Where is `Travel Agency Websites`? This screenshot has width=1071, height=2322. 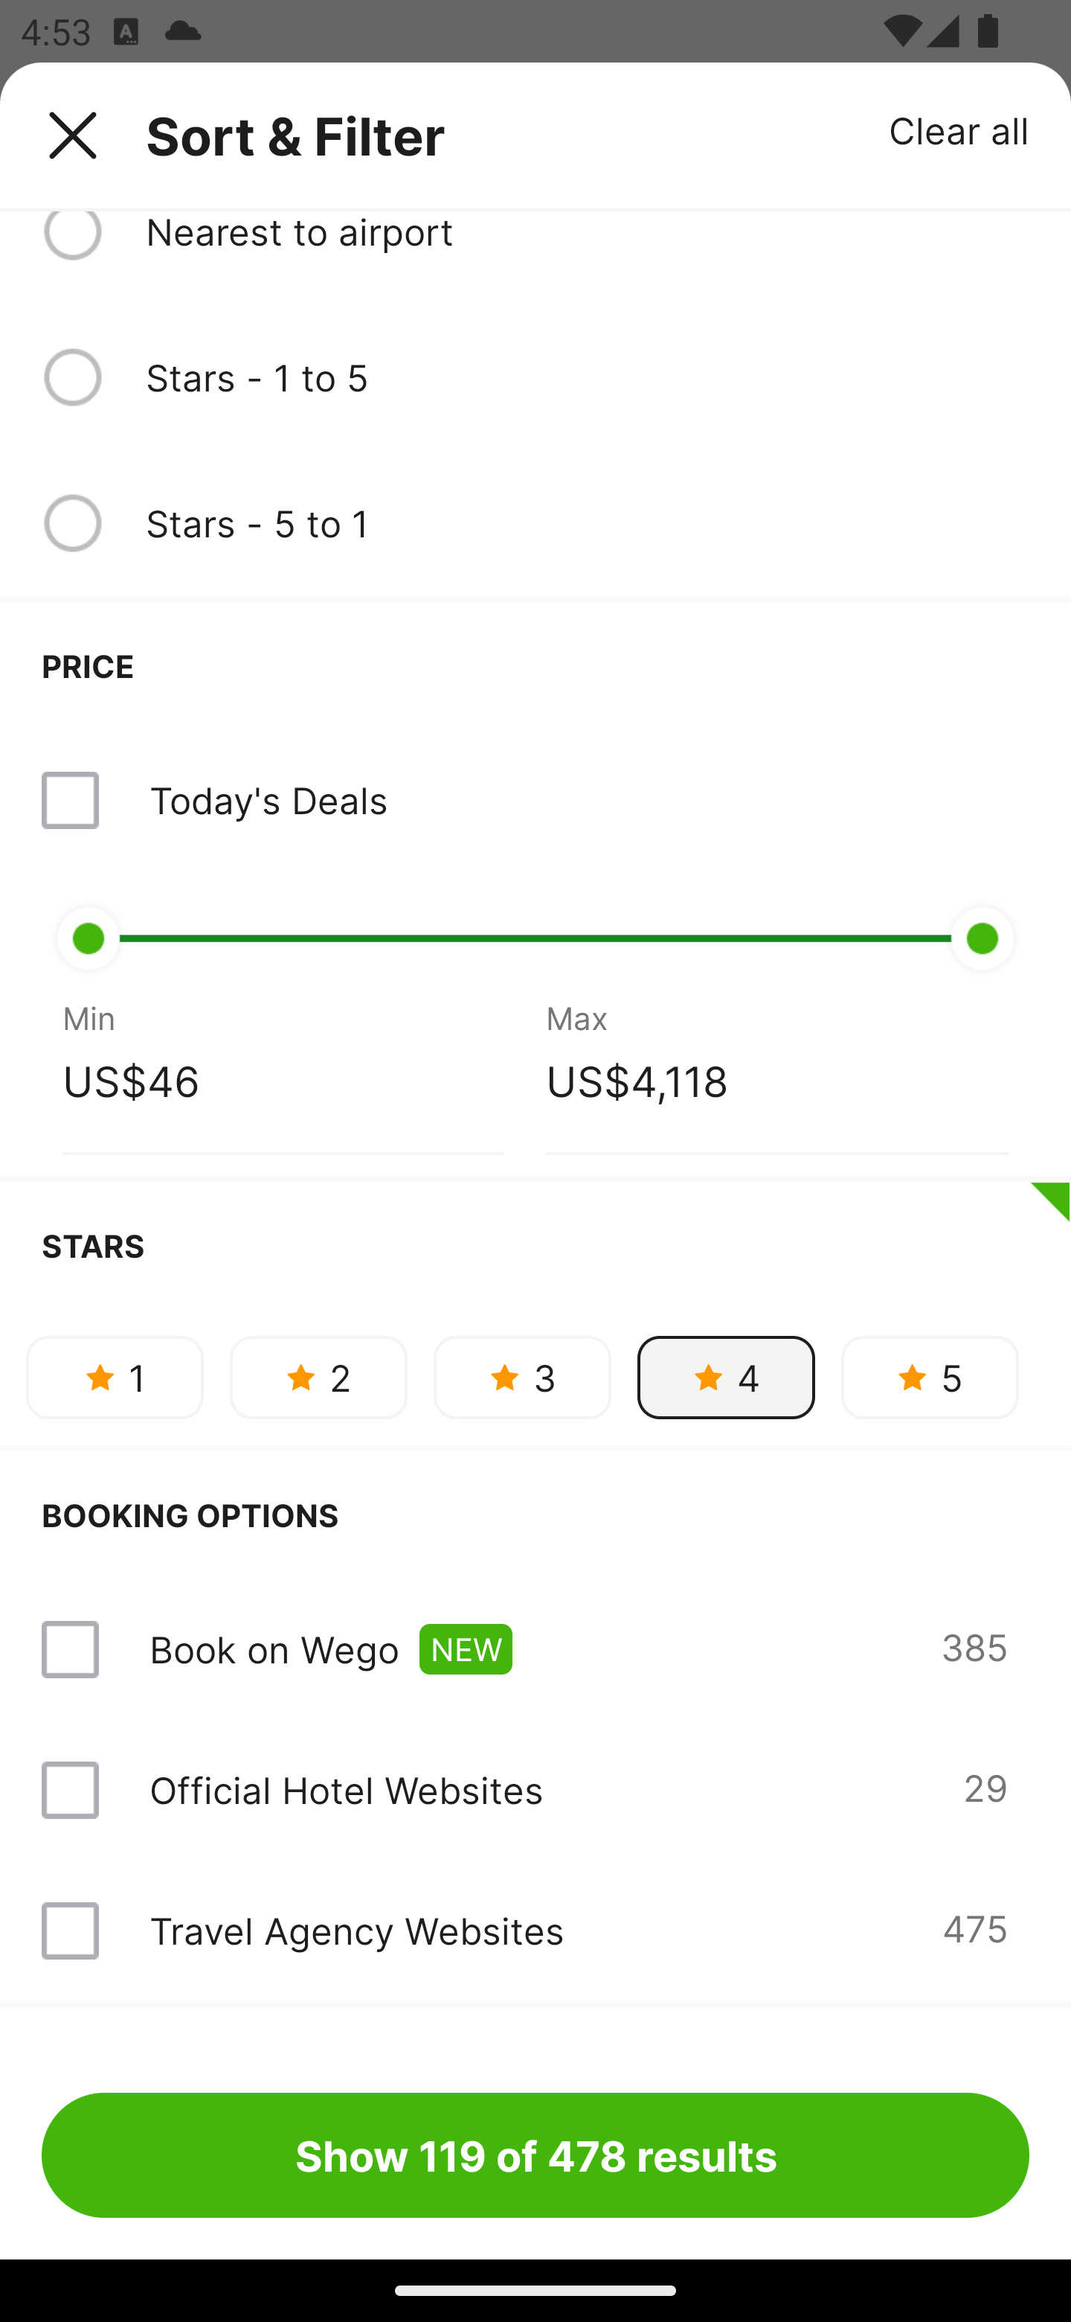 Travel Agency Websites is located at coordinates (356, 1931).